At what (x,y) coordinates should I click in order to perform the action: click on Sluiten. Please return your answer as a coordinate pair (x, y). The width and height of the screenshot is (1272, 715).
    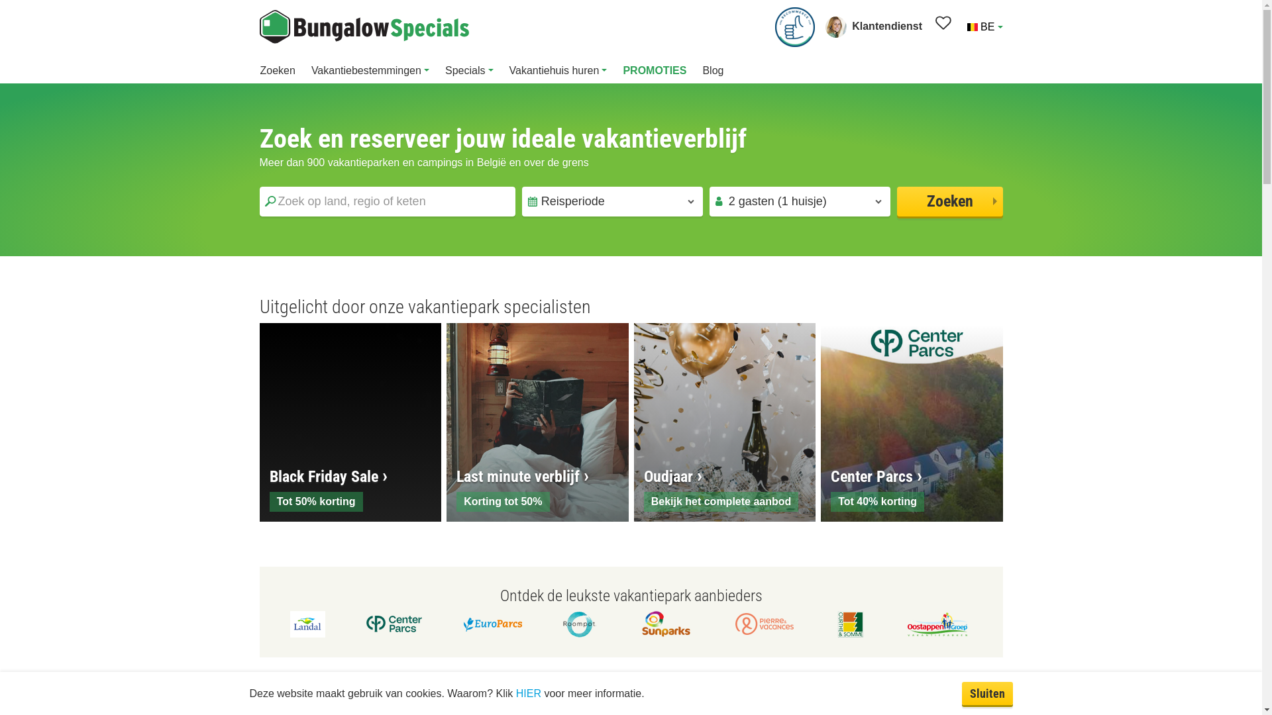
    Looking at the image, I should click on (987, 694).